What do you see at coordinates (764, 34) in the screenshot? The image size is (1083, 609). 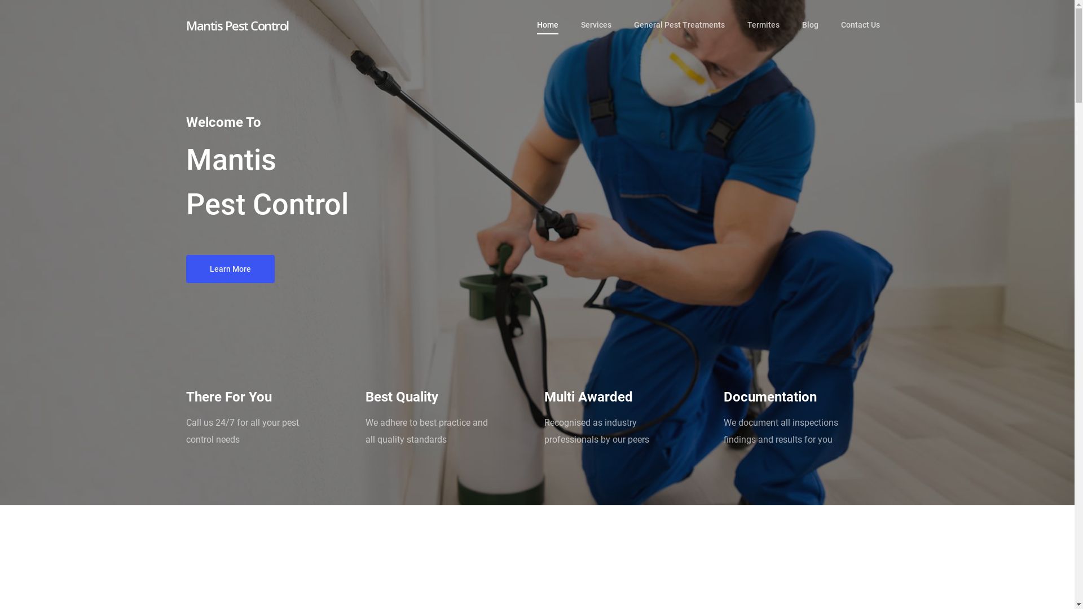 I see `Termites` at bounding box center [764, 34].